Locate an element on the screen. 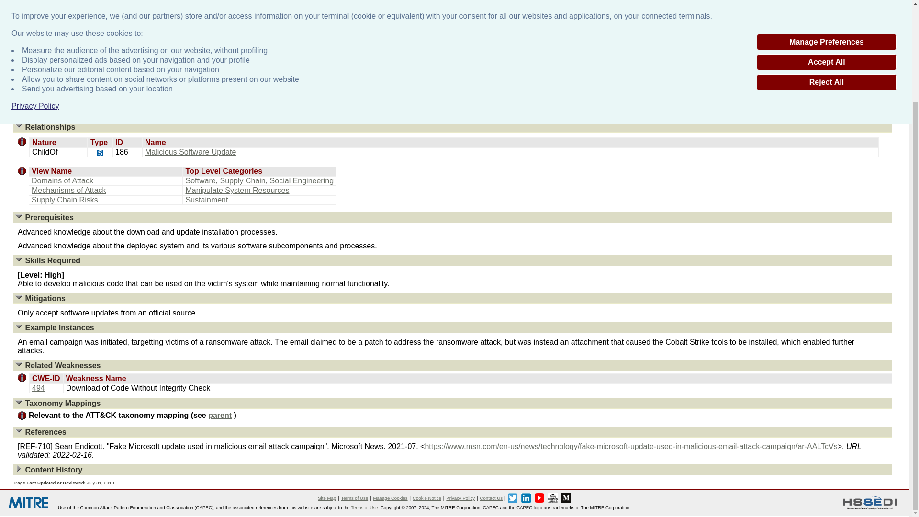 The image size is (919, 517). CAPEC on YouTube is located at coordinates (539, 498).